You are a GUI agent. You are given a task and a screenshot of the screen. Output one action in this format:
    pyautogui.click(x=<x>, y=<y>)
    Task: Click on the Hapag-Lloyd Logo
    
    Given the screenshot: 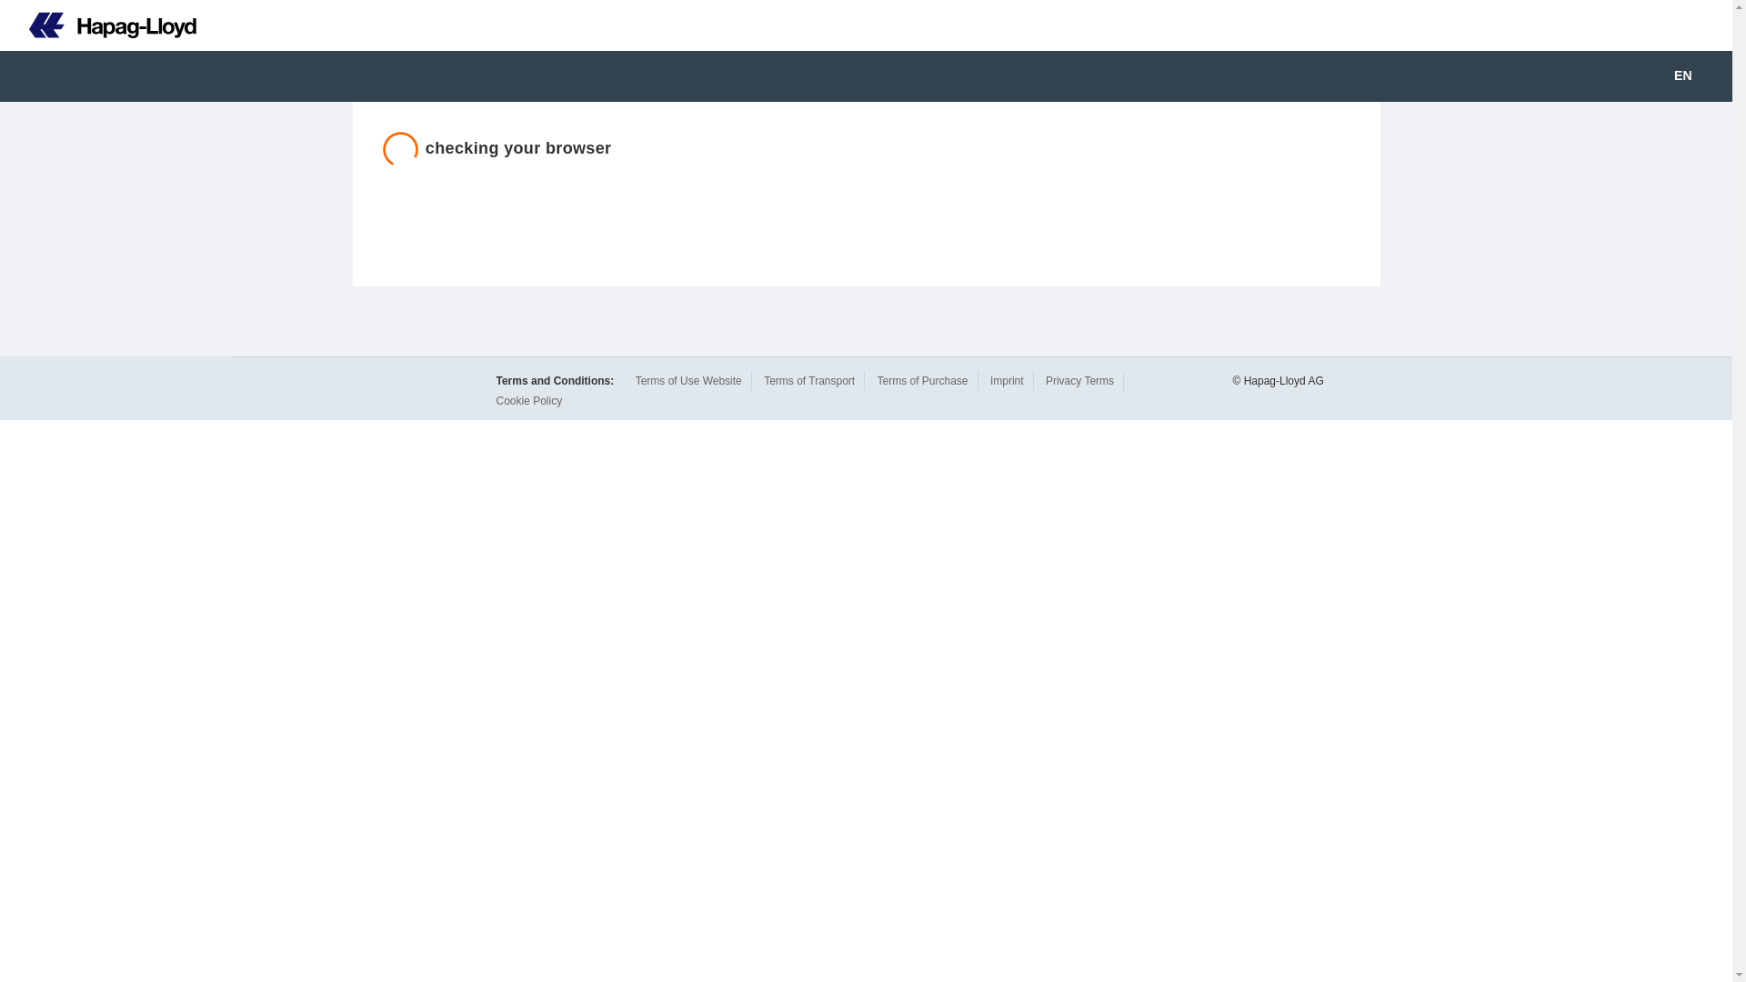 What is the action you would take?
    pyautogui.click(x=98, y=25)
    